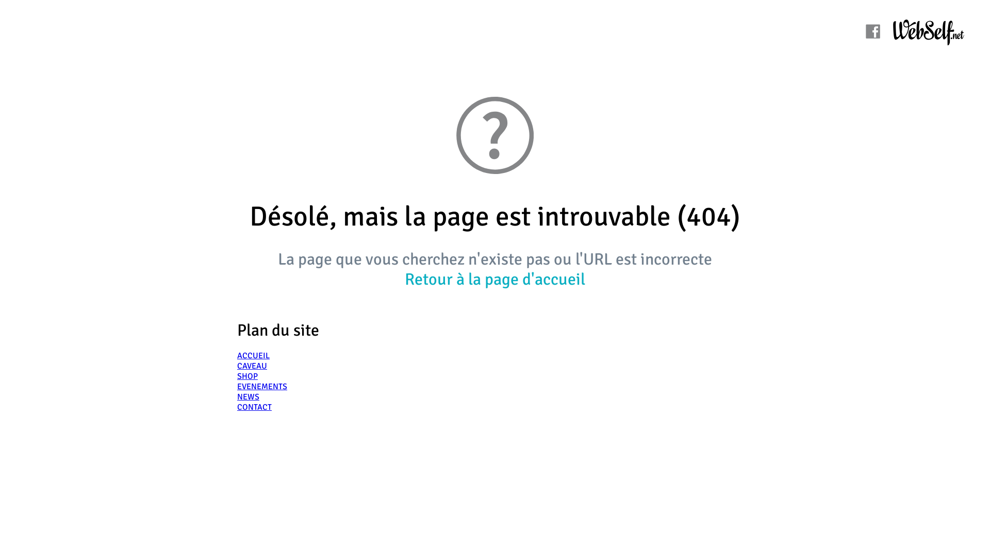 The width and height of the screenshot is (990, 556). What do you see at coordinates (247, 376) in the screenshot?
I see `SHOP` at bounding box center [247, 376].